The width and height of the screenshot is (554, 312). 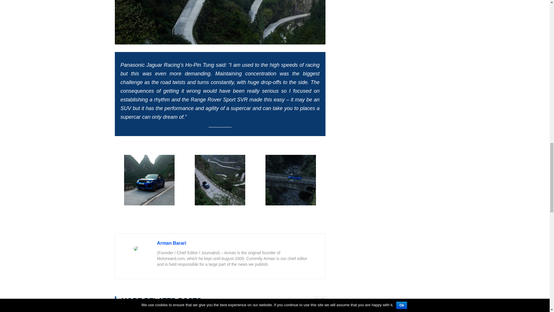 What do you see at coordinates (220, 180) in the screenshot?
I see `Range Rover Sport SVR Tinamen 3 175x175` at bounding box center [220, 180].